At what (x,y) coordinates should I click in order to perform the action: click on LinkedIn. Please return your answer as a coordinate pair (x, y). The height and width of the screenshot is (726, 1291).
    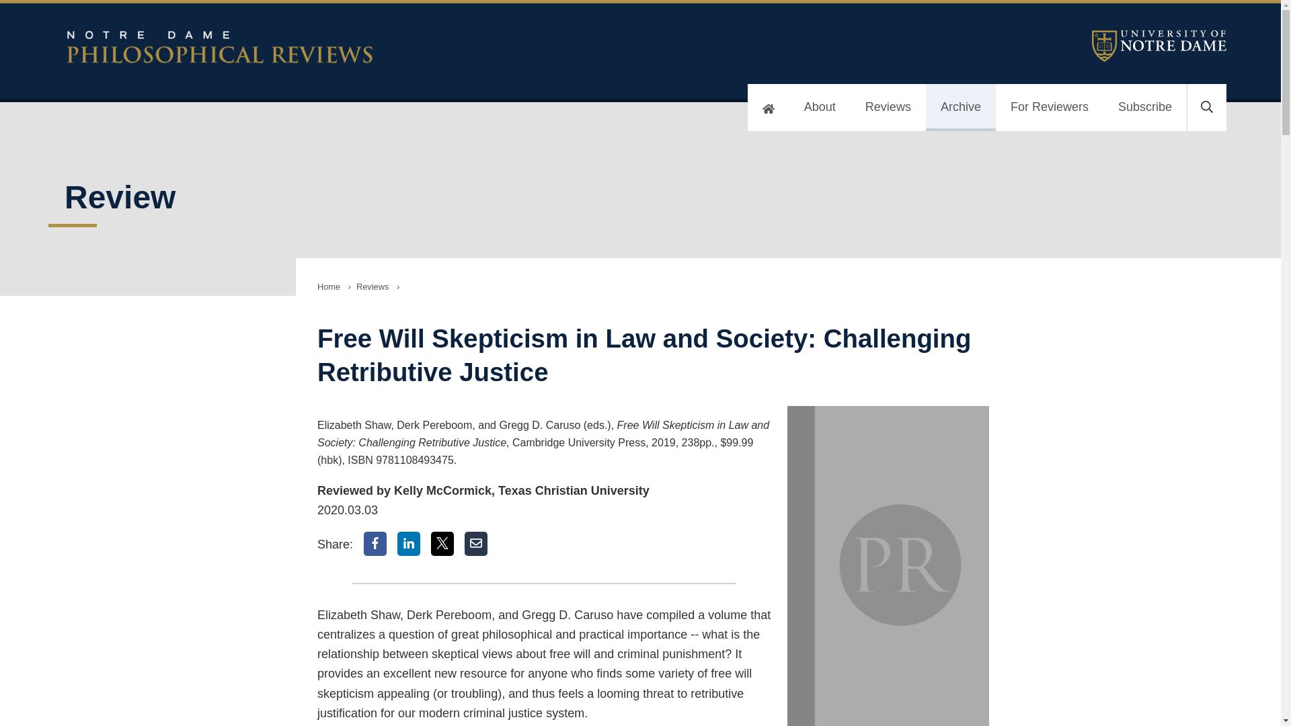
    Looking at the image, I should click on (409, 543).